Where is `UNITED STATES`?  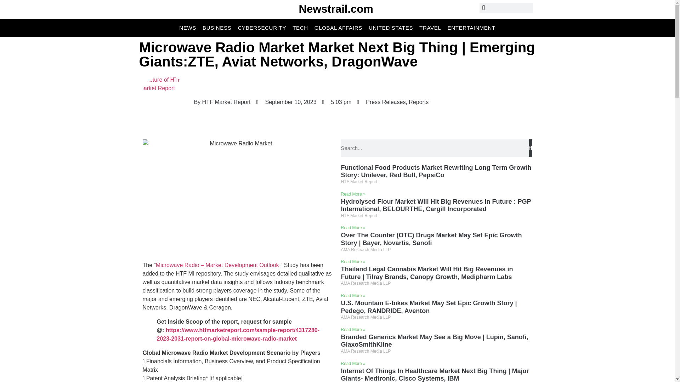
UNITED STATES is located at coordinates (390, 28).